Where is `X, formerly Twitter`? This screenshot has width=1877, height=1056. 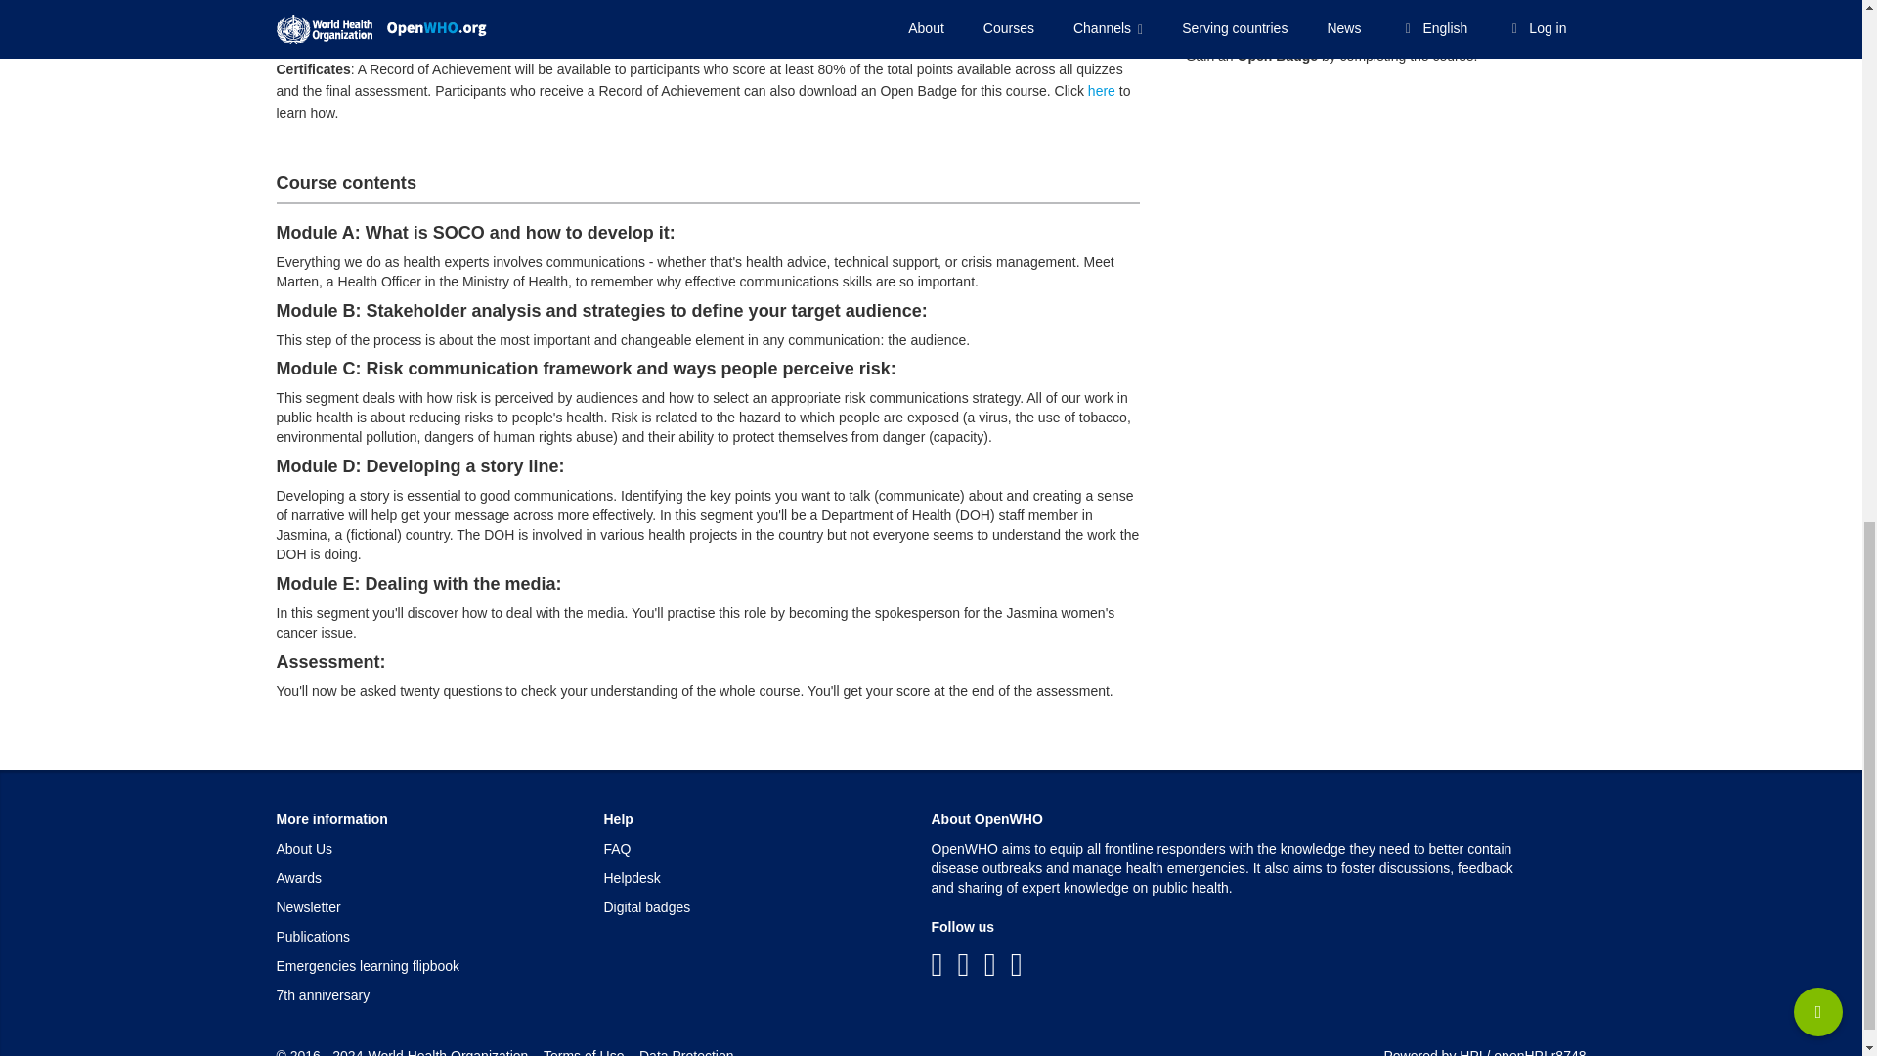
X, formerly Twitter is located at coordinates (964, 965).